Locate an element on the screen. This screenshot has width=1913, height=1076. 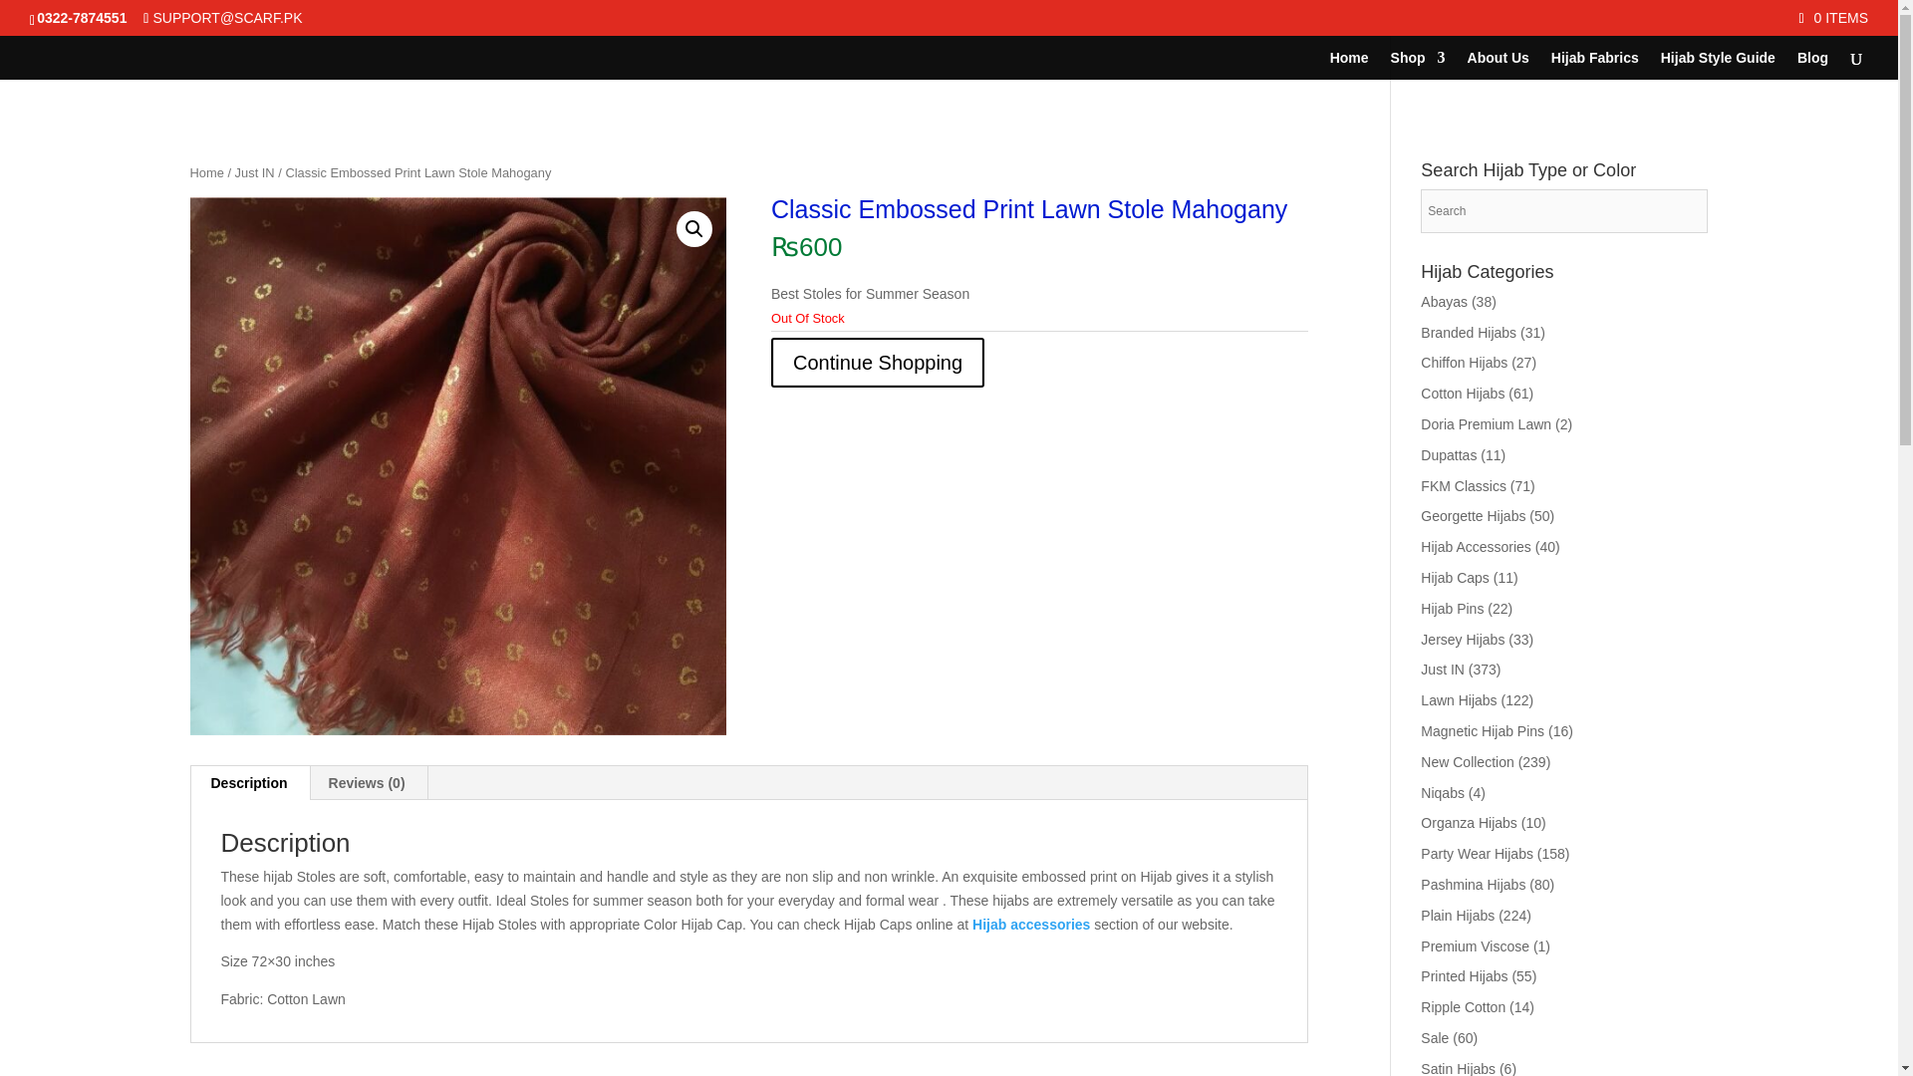
Hijab Fabrics is located at coordinates (1595, 64).